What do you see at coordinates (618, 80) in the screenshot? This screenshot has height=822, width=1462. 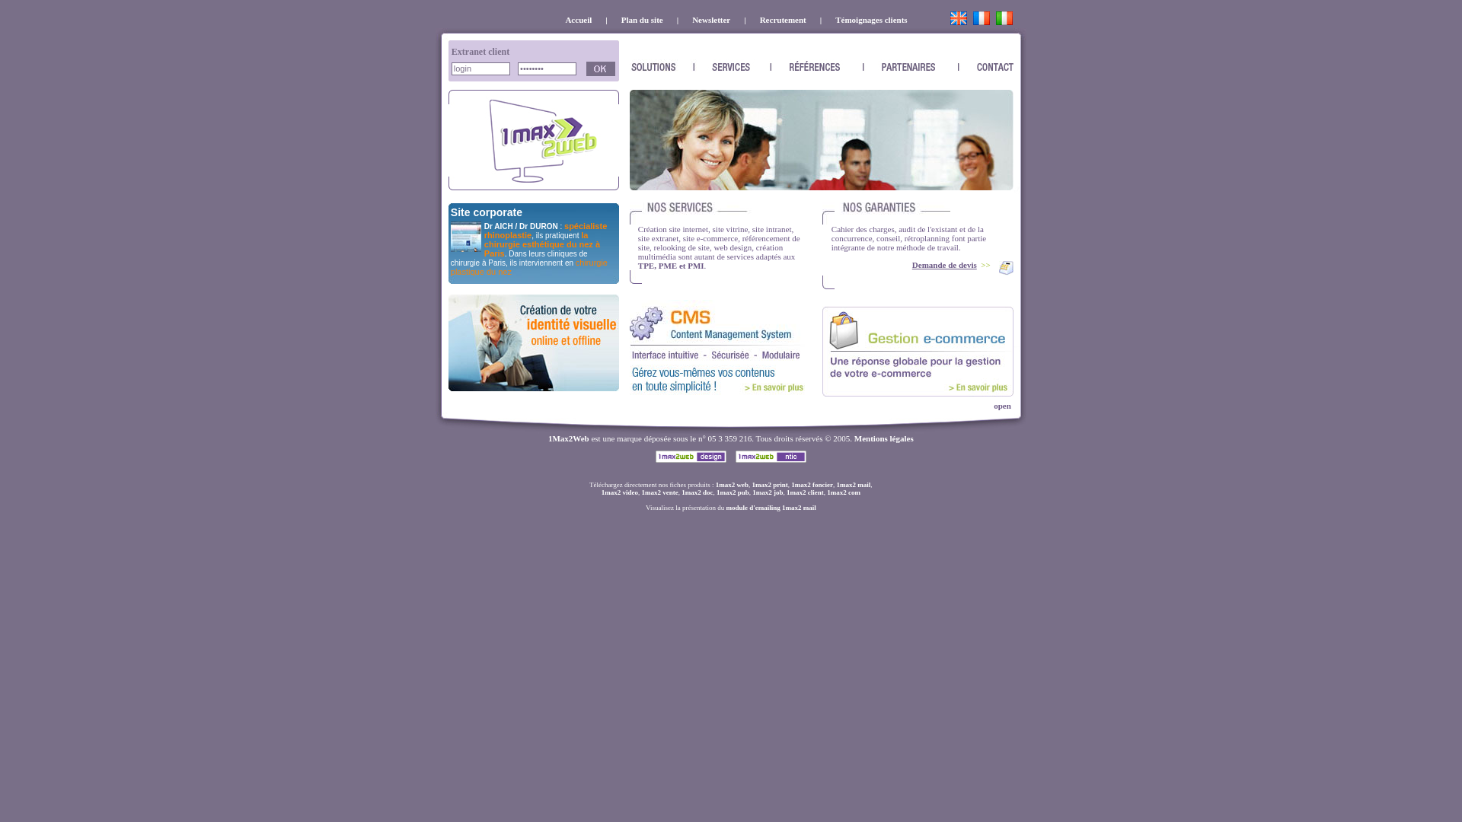 I see `Services hebergement` at bounding box center [618, 80].